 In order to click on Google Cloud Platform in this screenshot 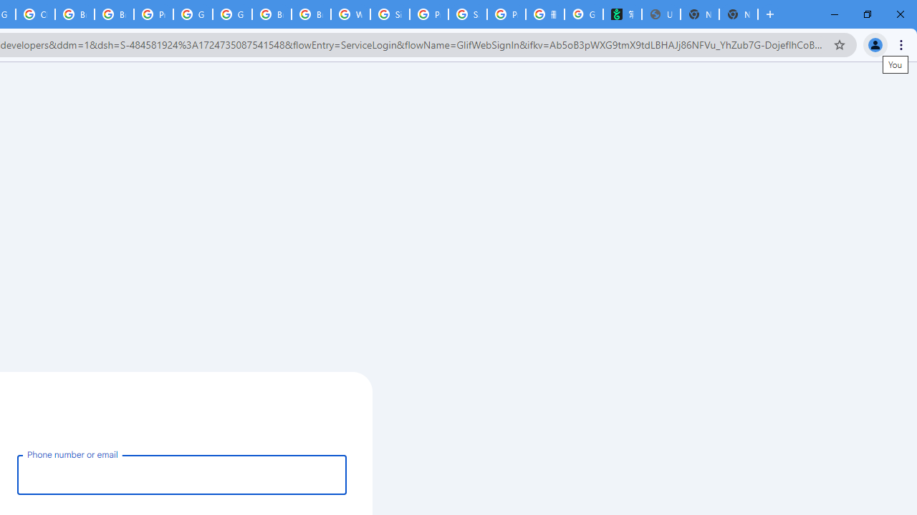, I will do `click(192, 14)`.